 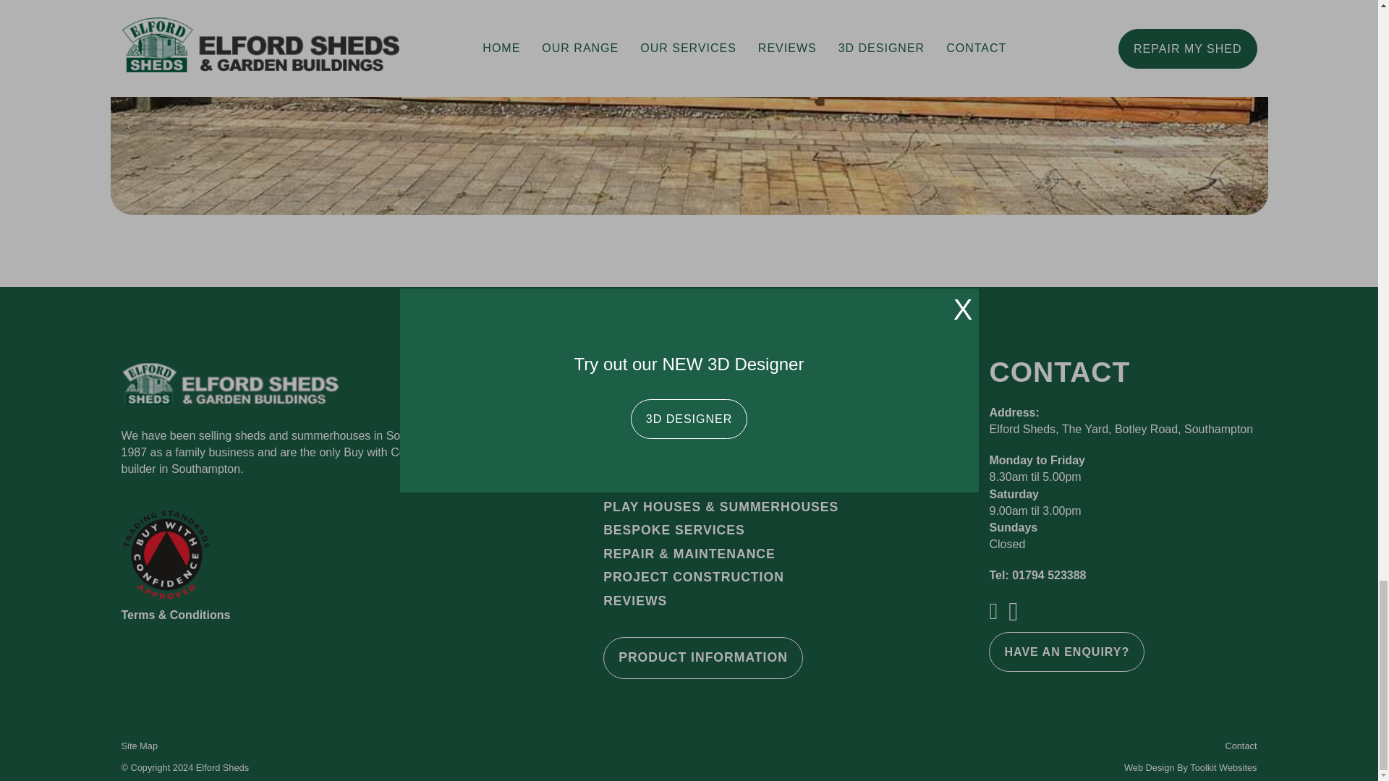 What do you see at coordinates (674, 531) in the screenshot?
I see `BESPOKE SERVICES` at bounding box center [674, 531].